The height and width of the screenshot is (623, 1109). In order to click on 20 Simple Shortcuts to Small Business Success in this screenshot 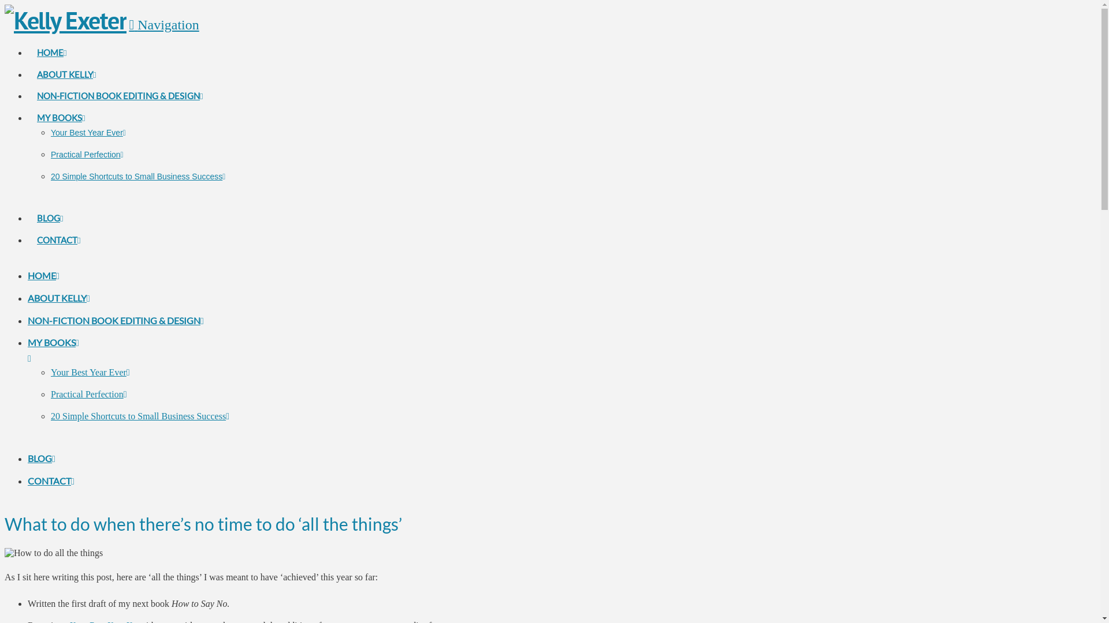, I will do `click(138, 177)`.